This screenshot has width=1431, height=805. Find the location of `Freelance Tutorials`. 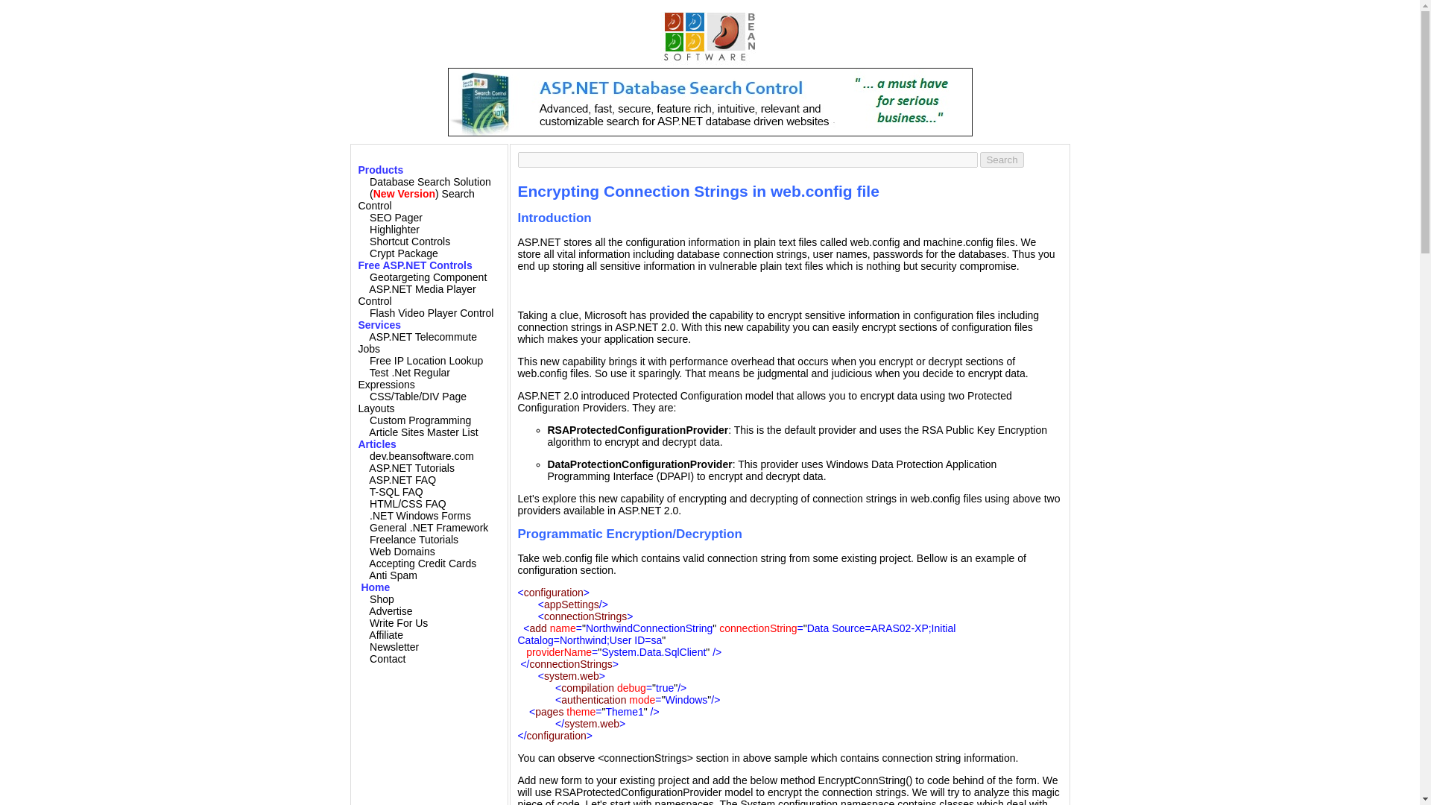

Freelance Tutorials is located at coordinates (413, 540).